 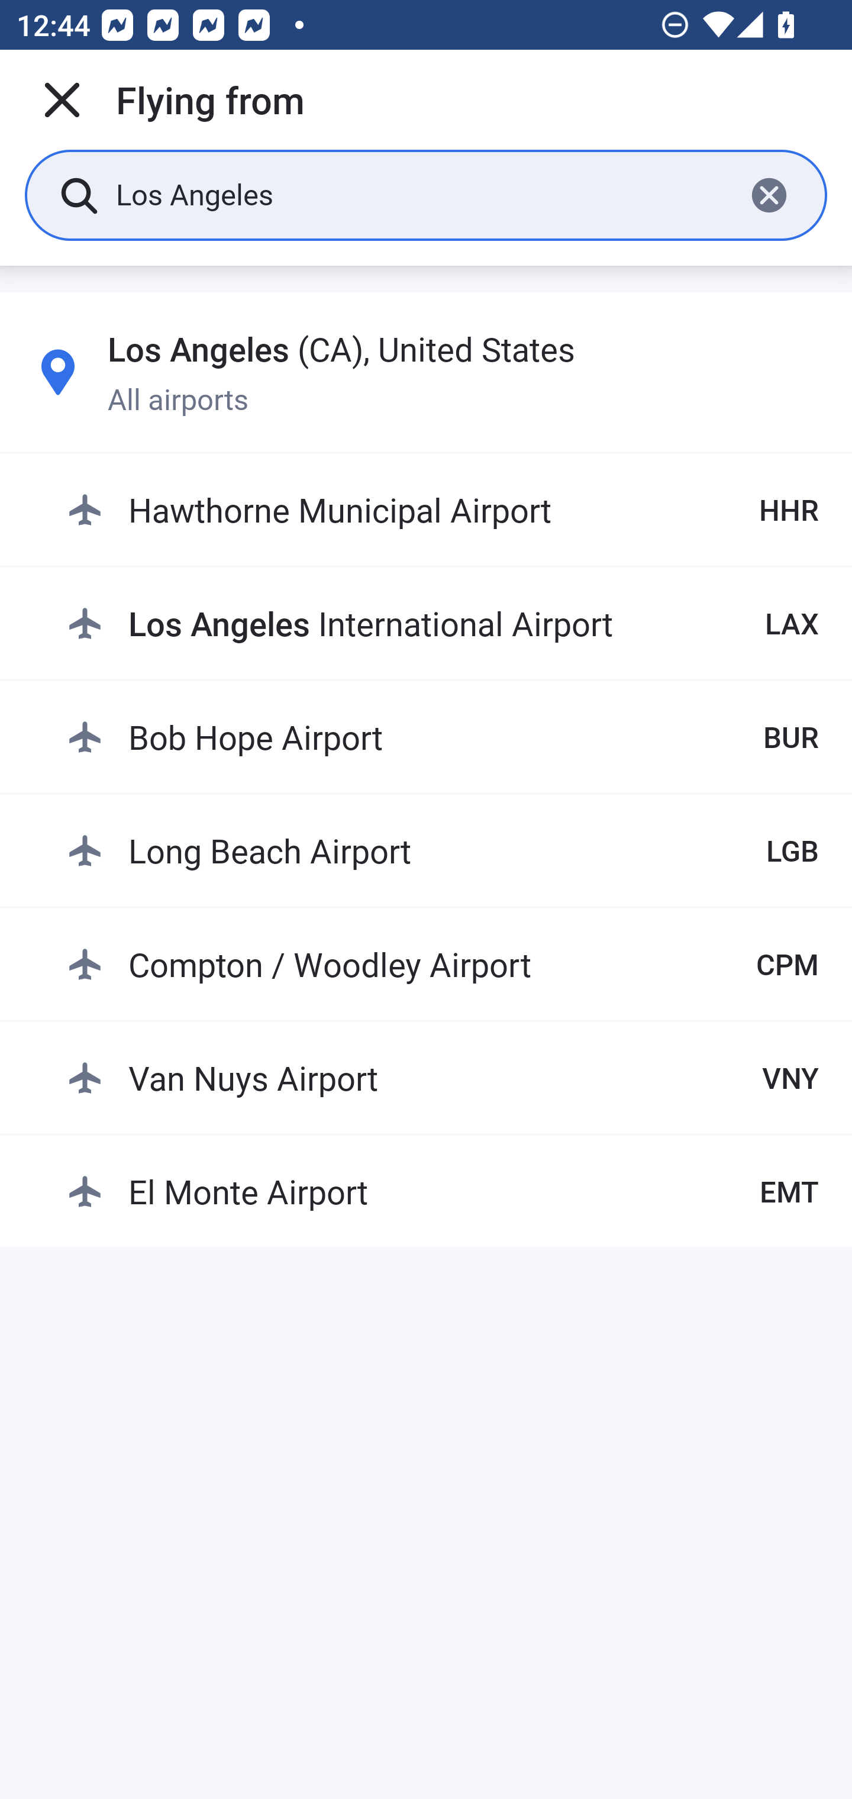 I want to click on Los Angeles, so click(x=421, y=194).